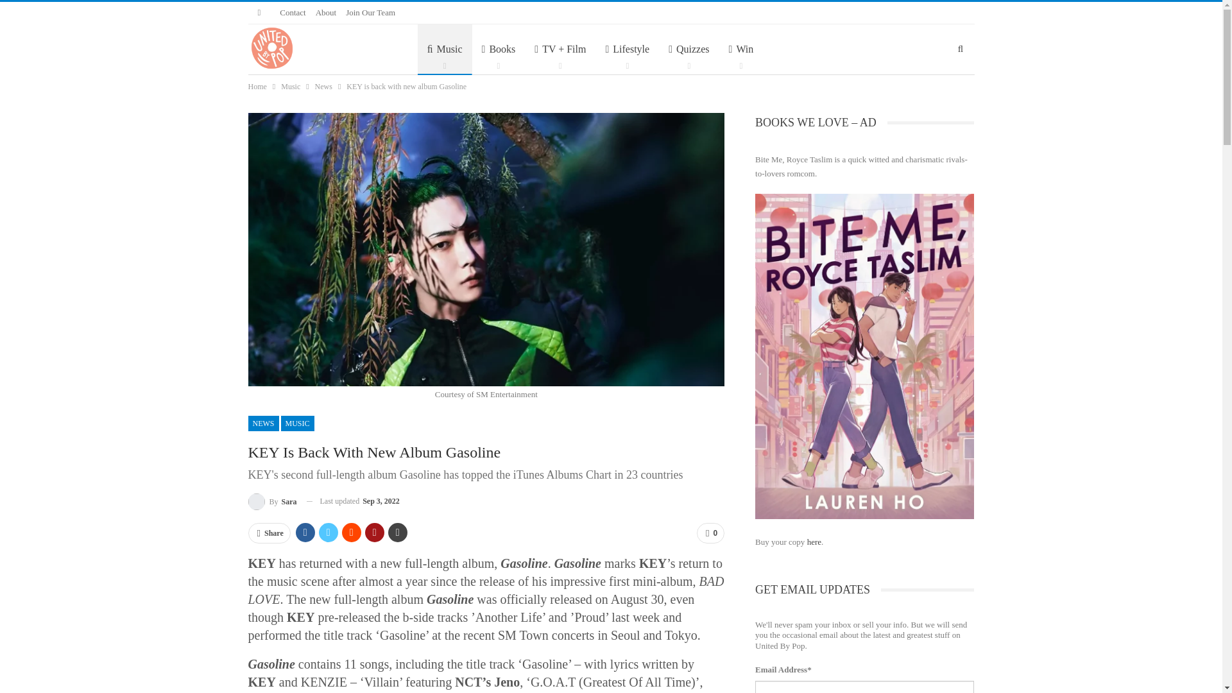 Image resolution: width=1232 pixels, height=693 pixels. What do you see at coordinates (444, 49) in the screenshot?
I see `Music` at bounding box center [444, 49].